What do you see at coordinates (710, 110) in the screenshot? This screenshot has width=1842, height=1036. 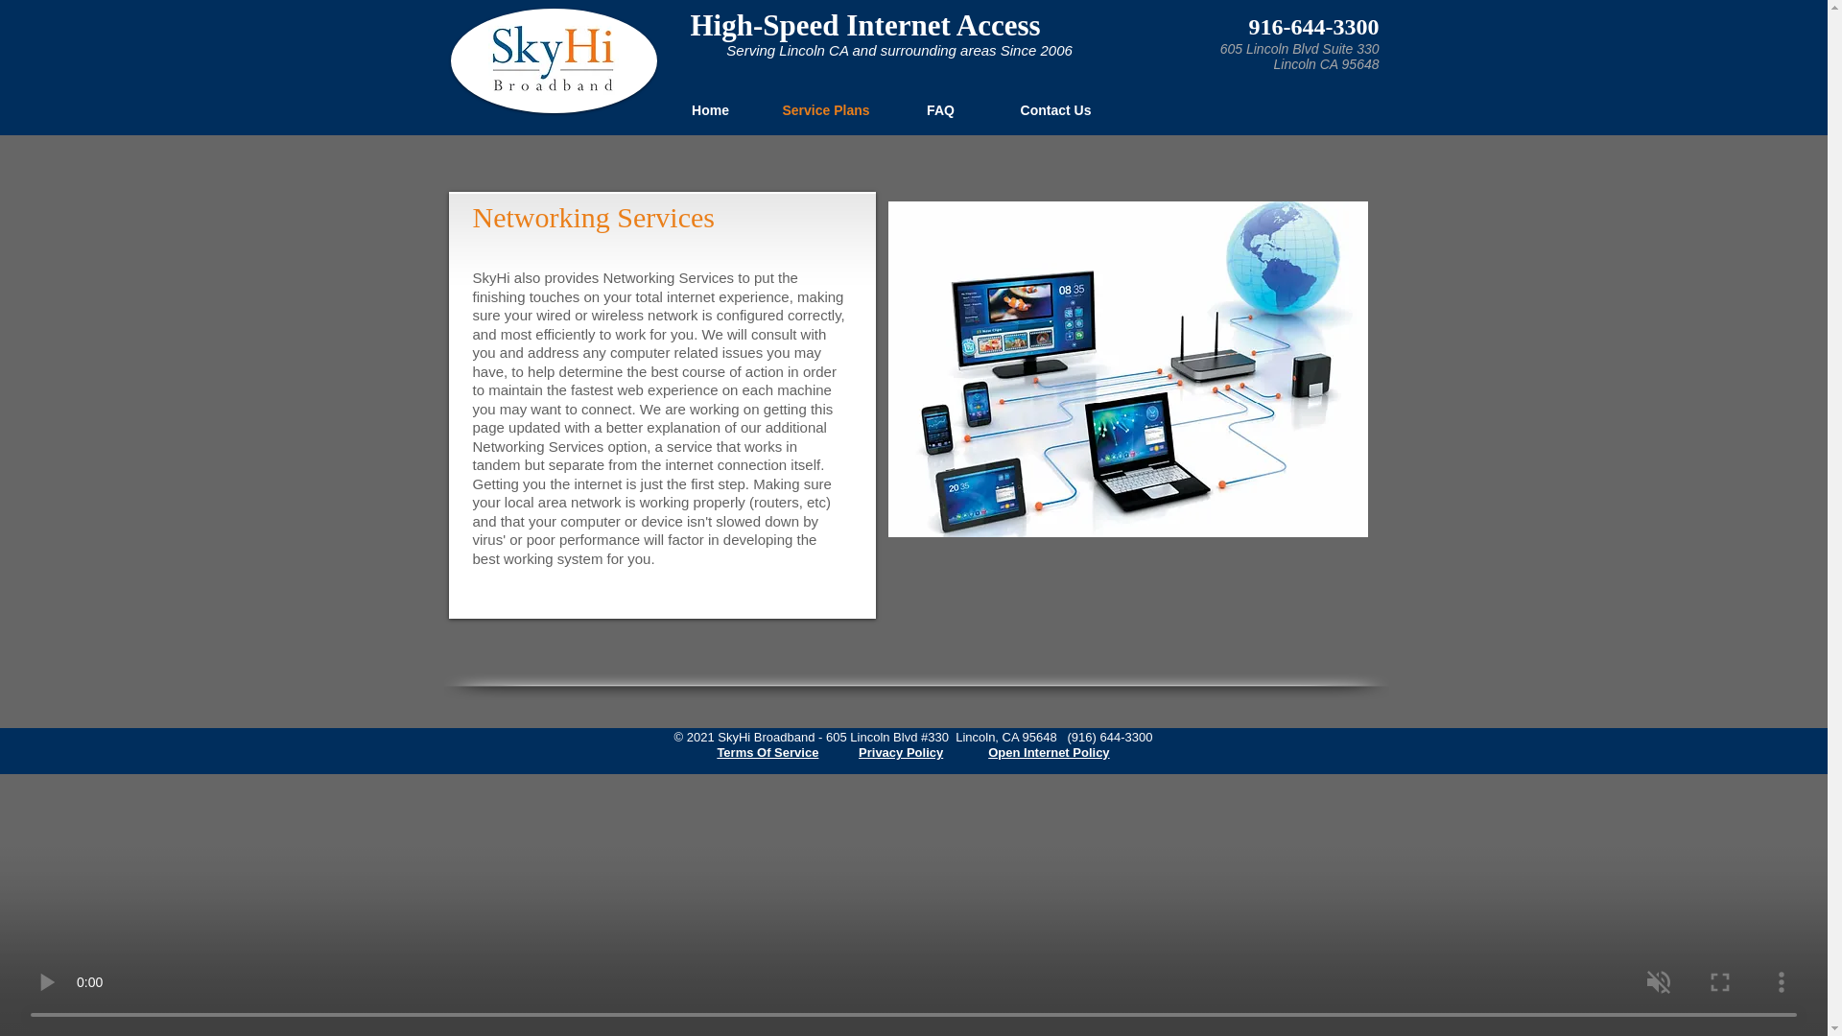 I see `Home` at bounding box center [710, 110].